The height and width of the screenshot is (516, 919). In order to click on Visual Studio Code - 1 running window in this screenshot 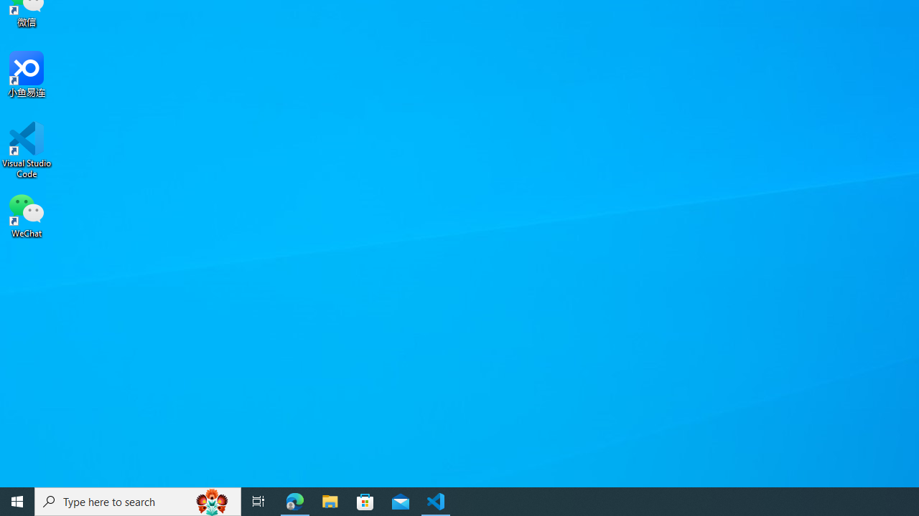, I will do `click(436, 502)`.